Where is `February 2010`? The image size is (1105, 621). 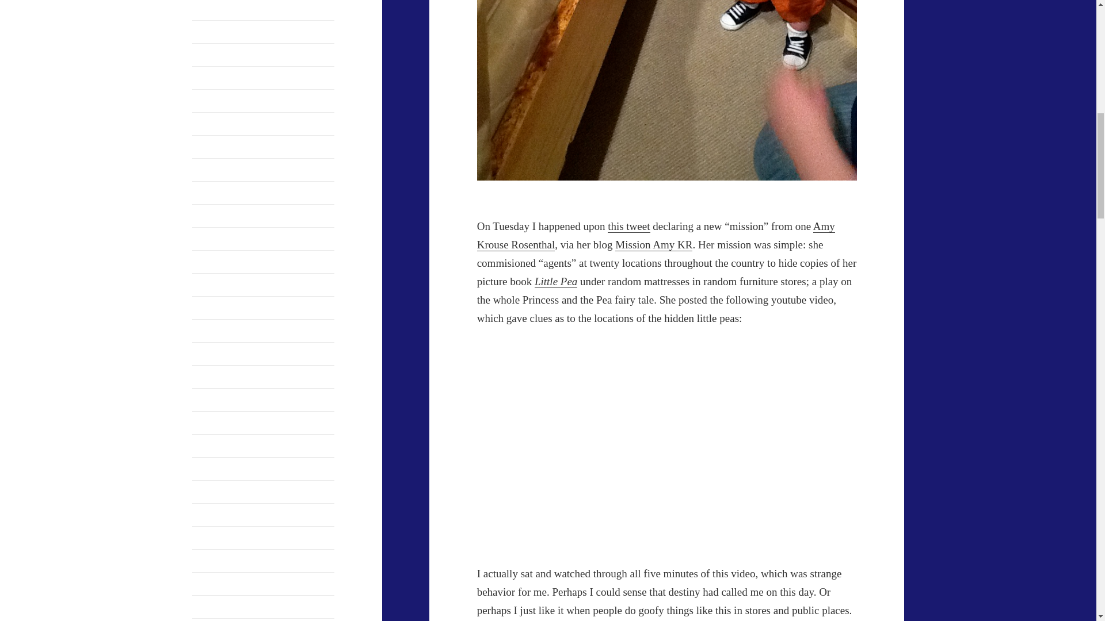
February 2010 is located at coordinates (219, 285).